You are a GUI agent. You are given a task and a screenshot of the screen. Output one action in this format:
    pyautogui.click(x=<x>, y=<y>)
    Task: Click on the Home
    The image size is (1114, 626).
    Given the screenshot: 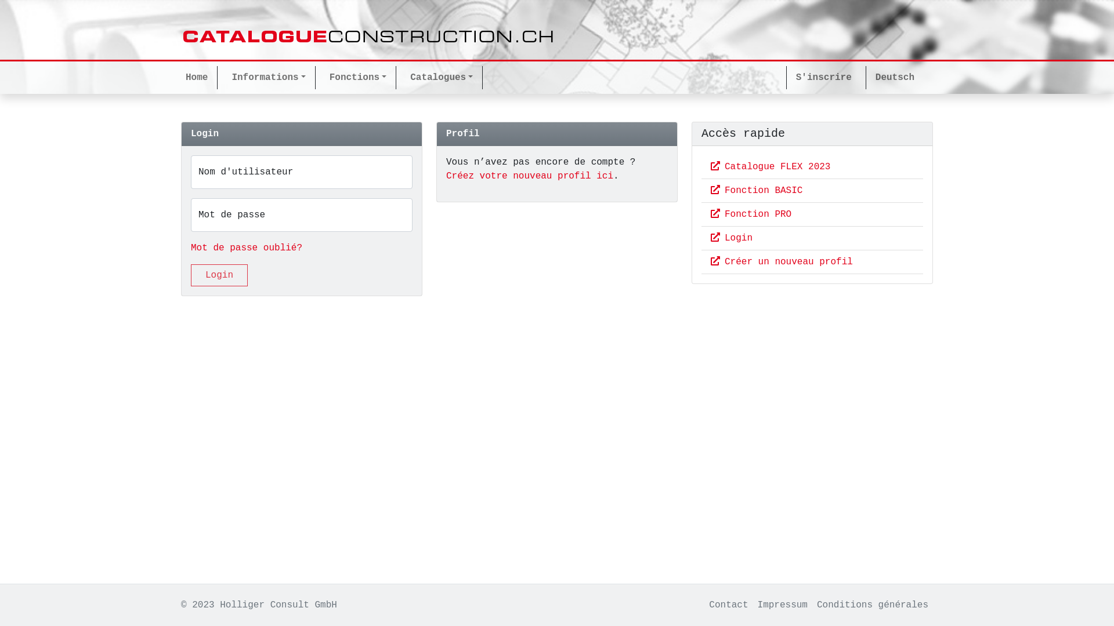 What is the action you would take?
    pyautogui.click(x=199, y=78)
    